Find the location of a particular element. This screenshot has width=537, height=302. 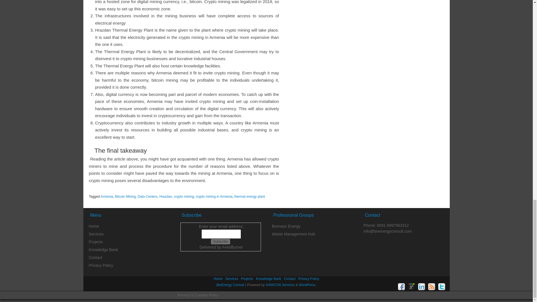

Armenia is located at coordinates (107, 200).